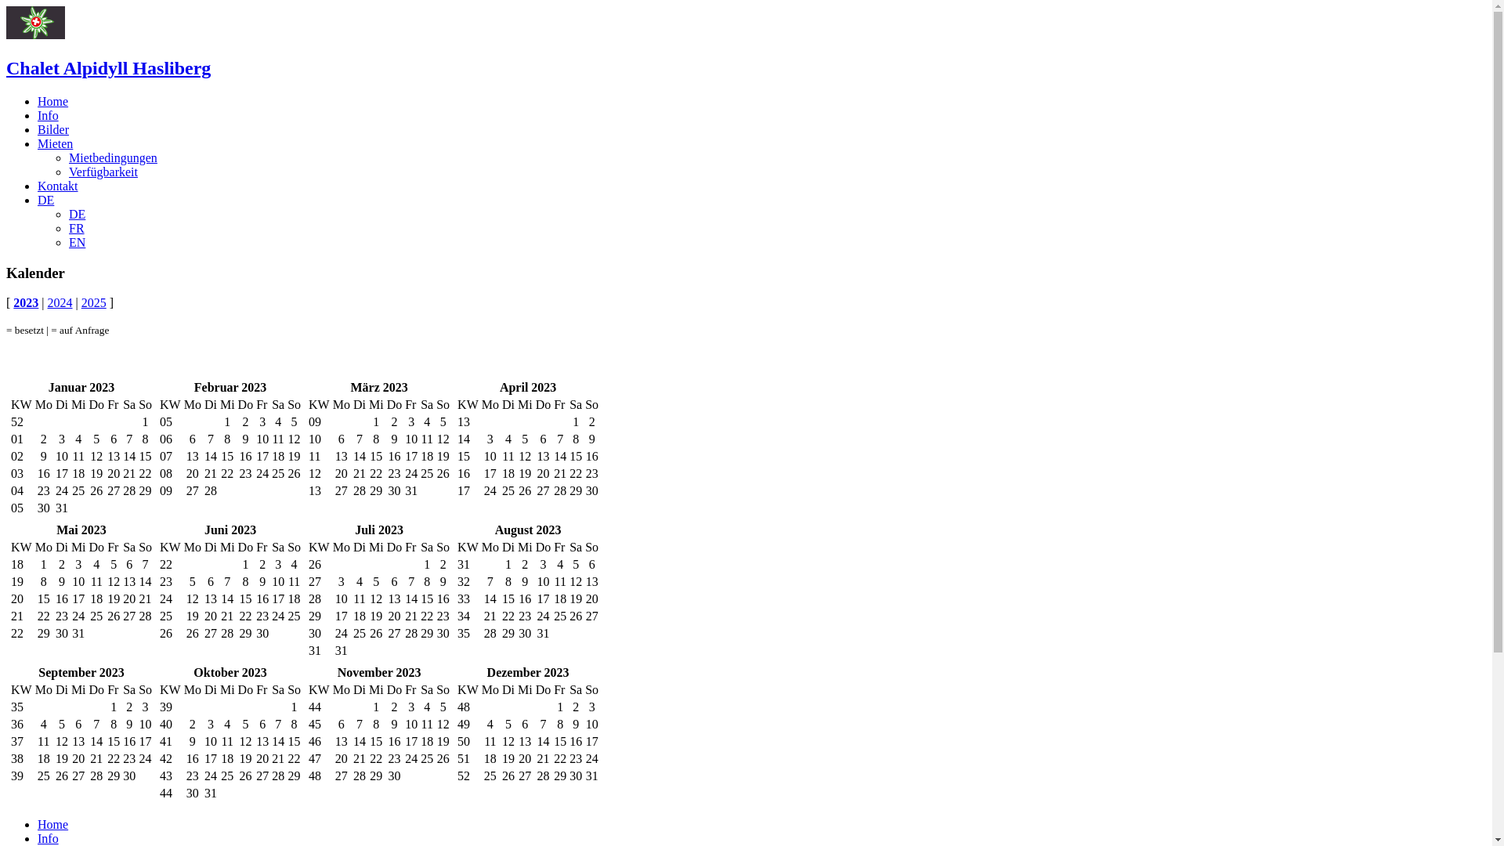  I want to click on FR, so click(77, 229).